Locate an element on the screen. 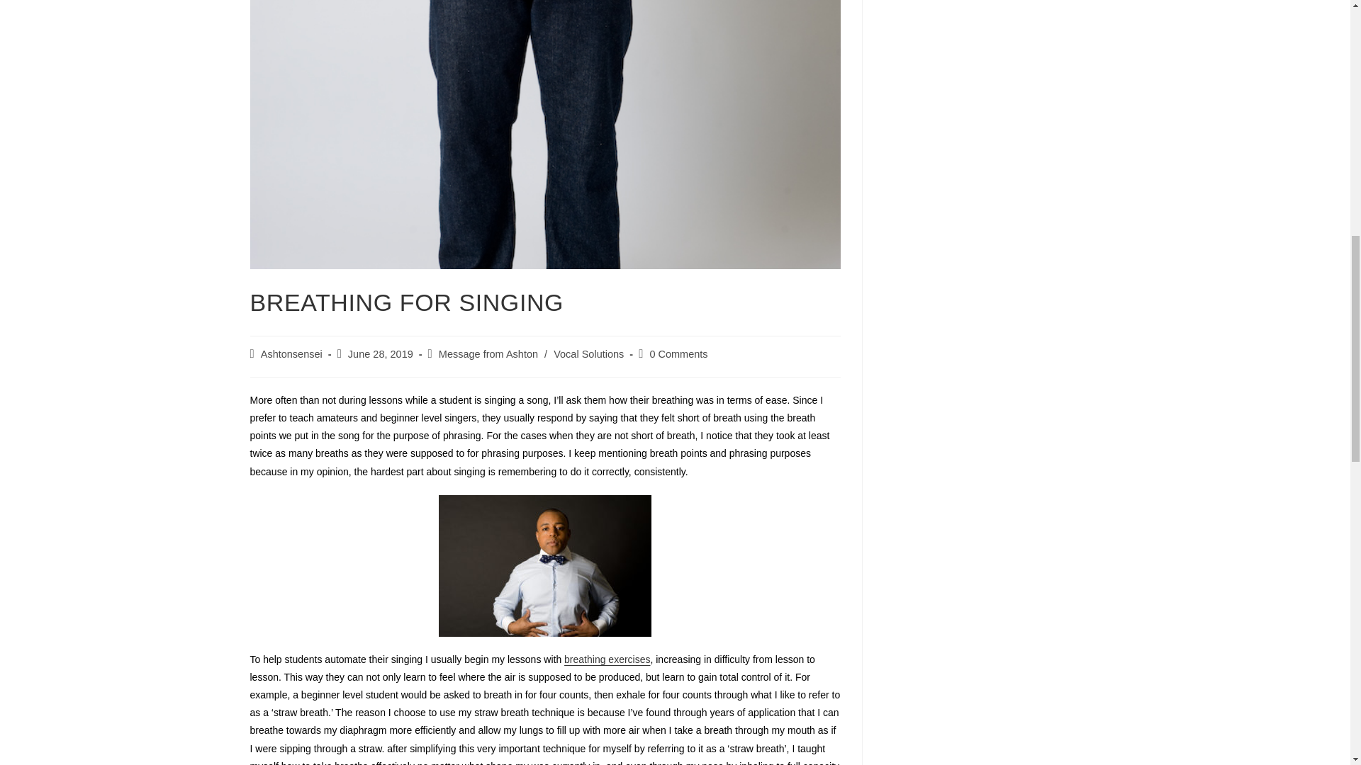 Image resolution: width=1361 pixels, height=765 pixels. Ashtonsensei is located at coordinates (292, 354).